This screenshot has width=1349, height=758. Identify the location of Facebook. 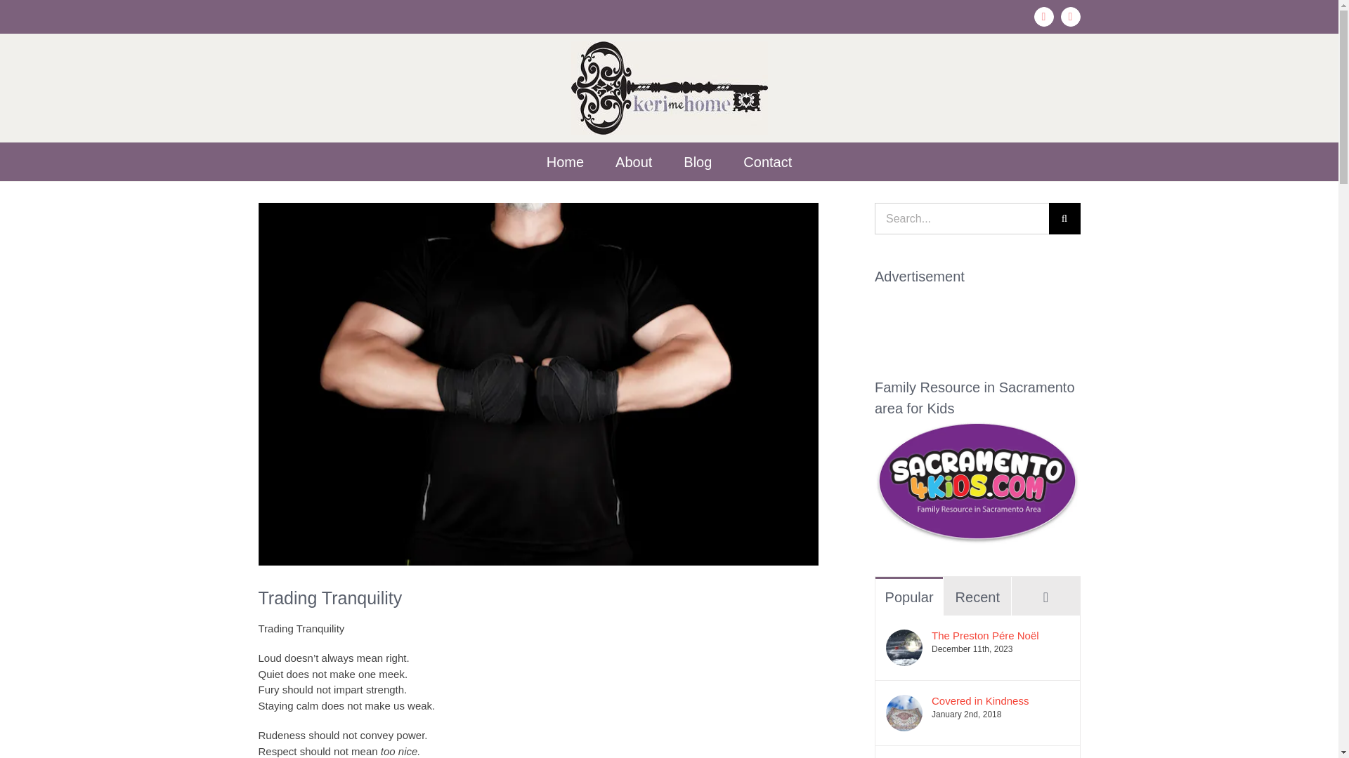
(1044, 16).